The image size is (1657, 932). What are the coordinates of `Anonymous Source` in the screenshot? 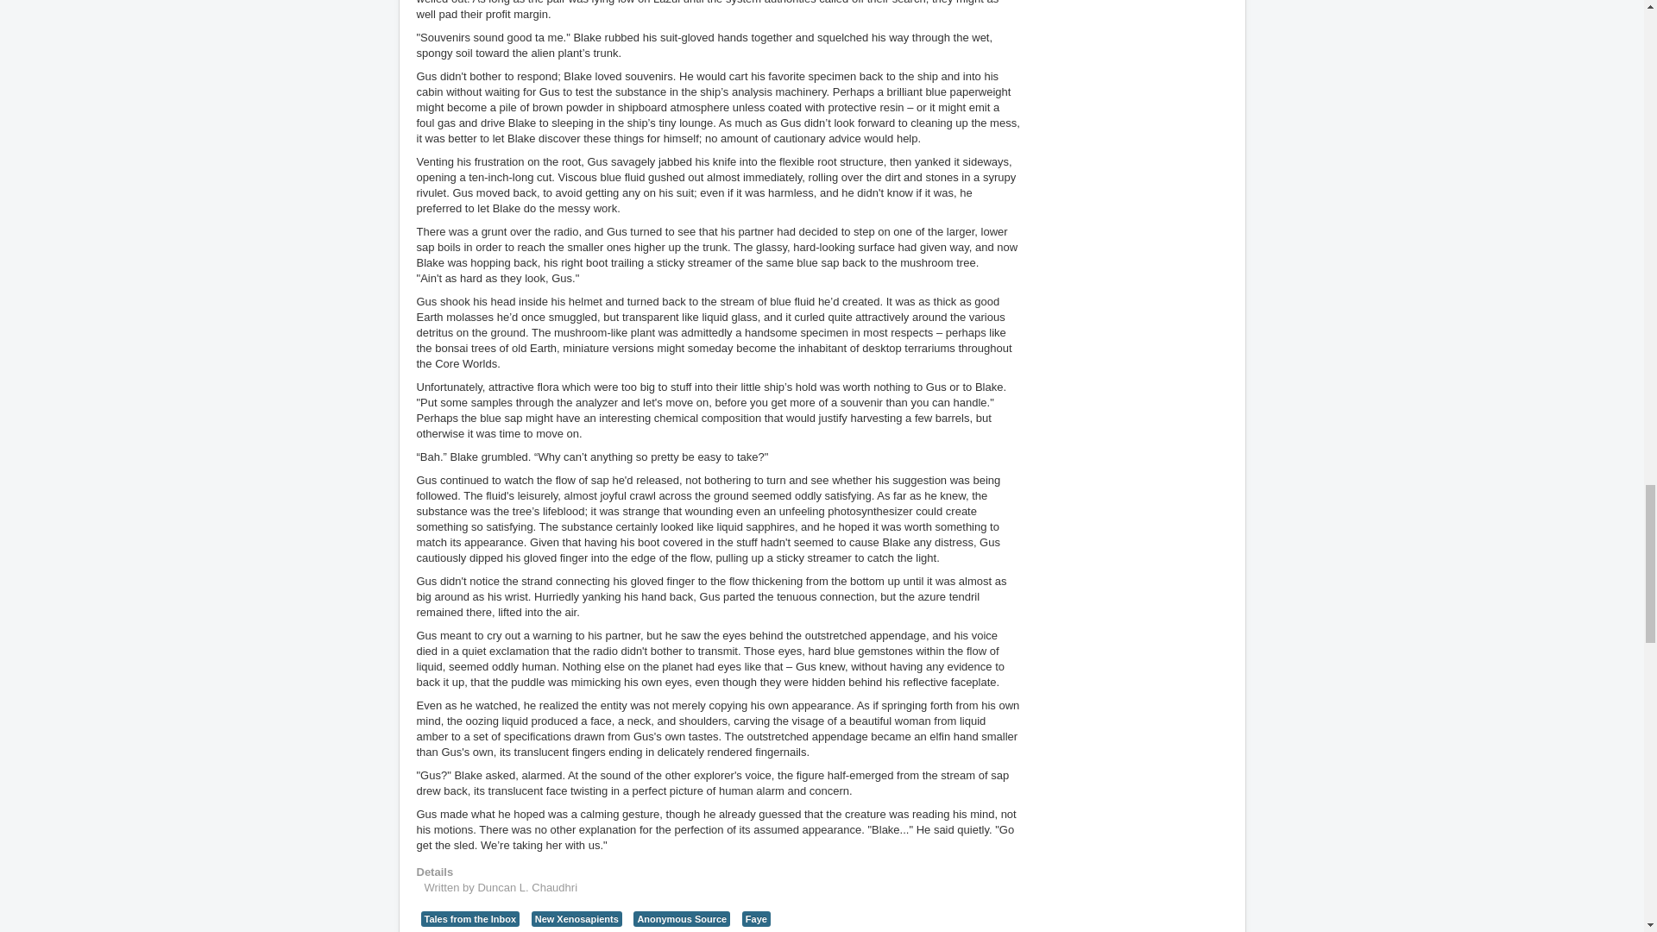 It's located at (682, 918).